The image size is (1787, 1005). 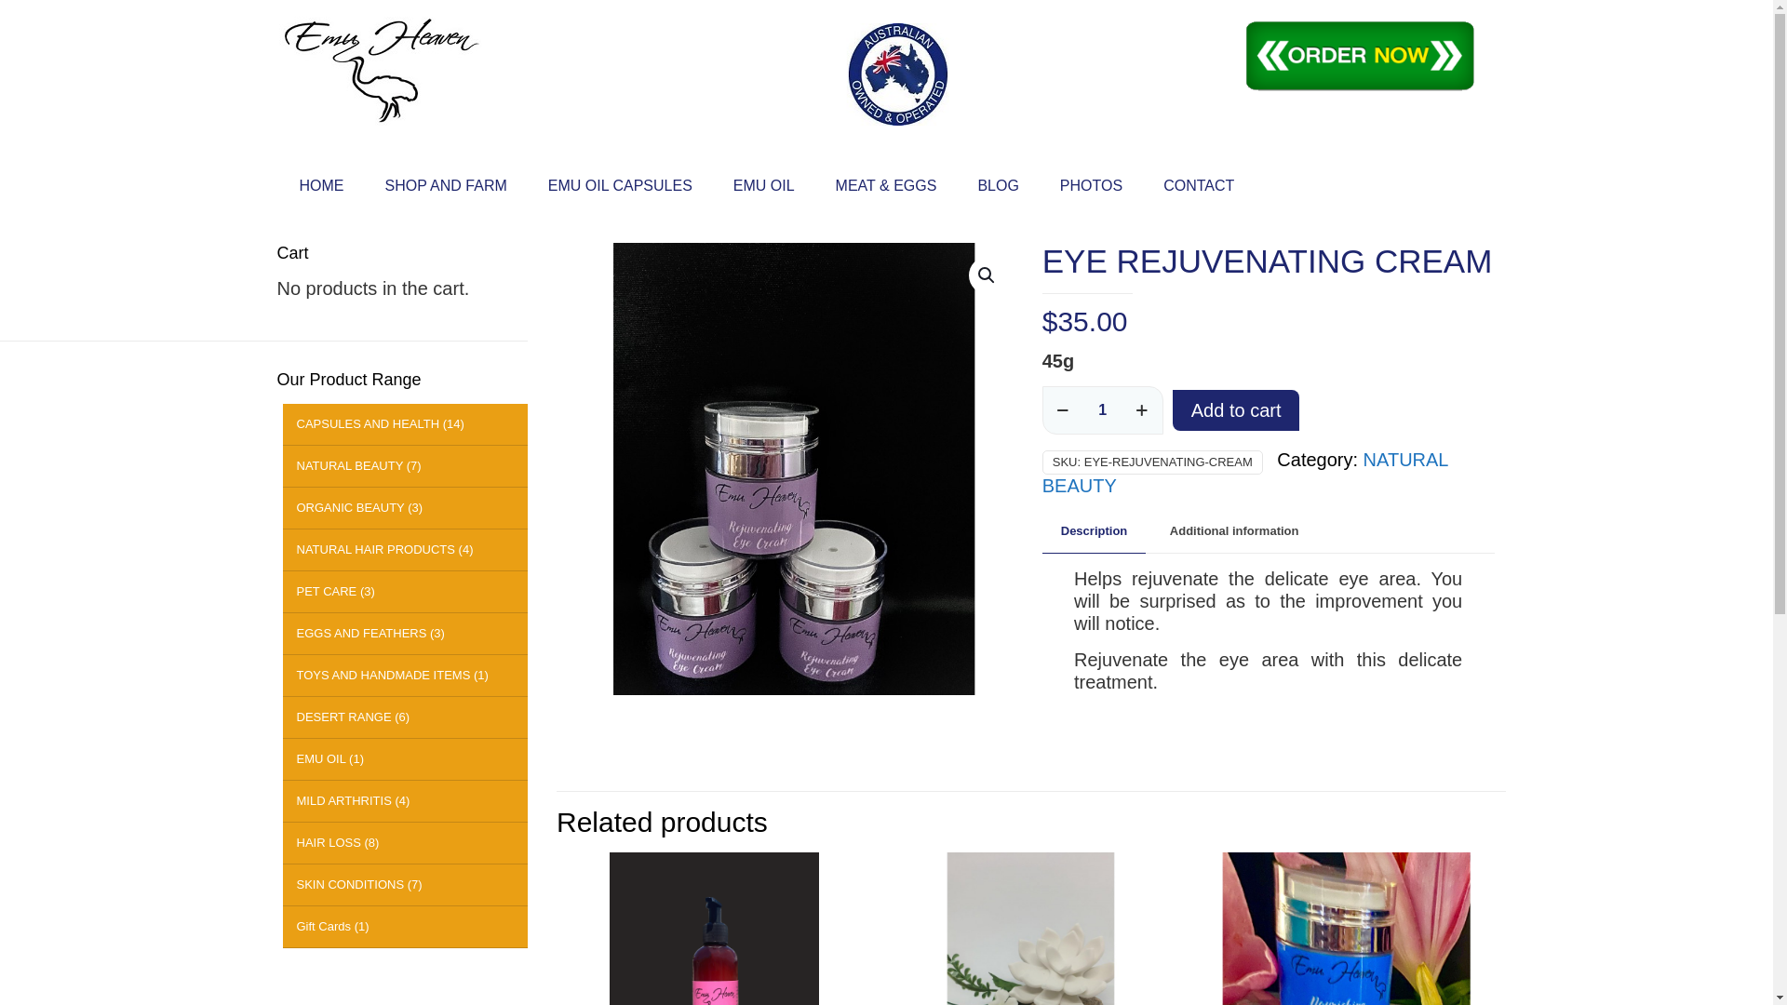 What do you see at coordinates (406, 886) in the screenshot?
I see `SKIN CONDITIONS (7)` at bounding box center [406, 886].